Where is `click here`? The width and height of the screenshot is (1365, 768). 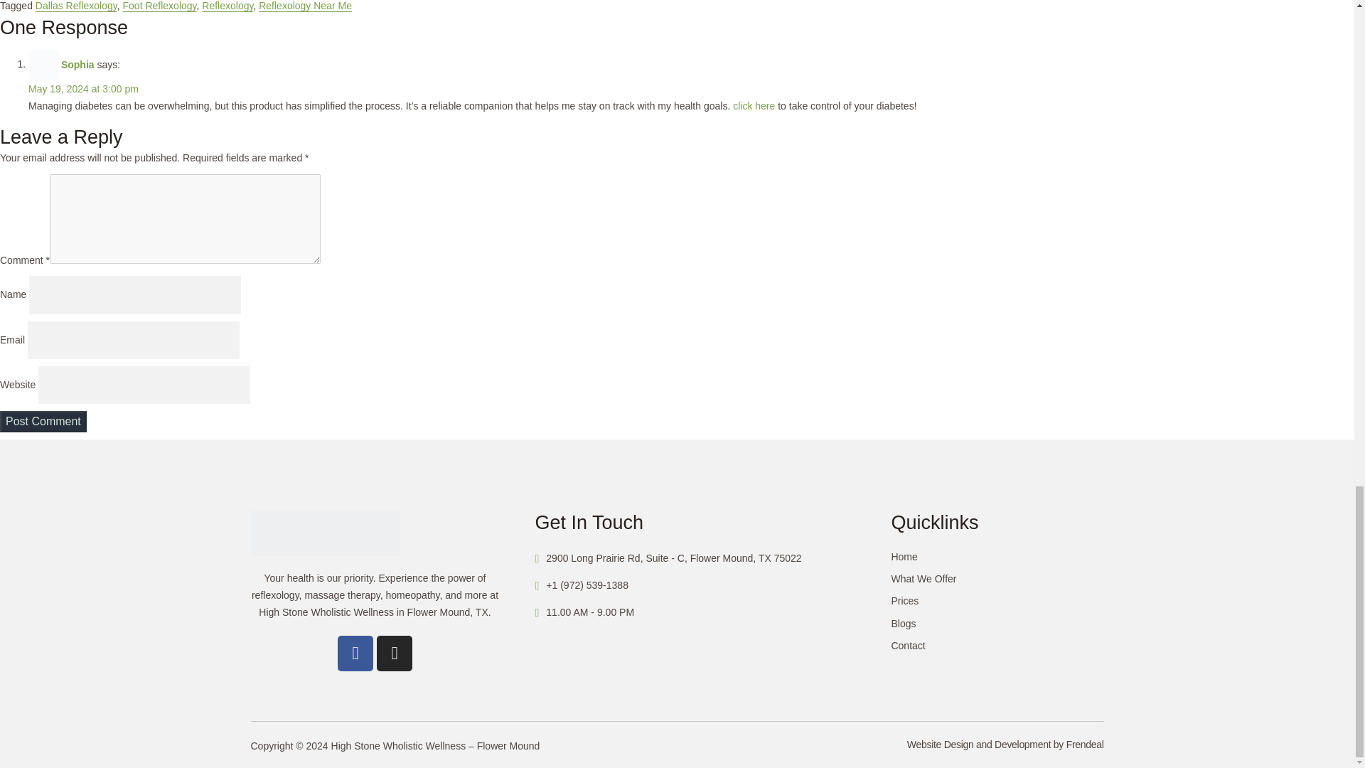
click here is located at coordinates (1005, 744).